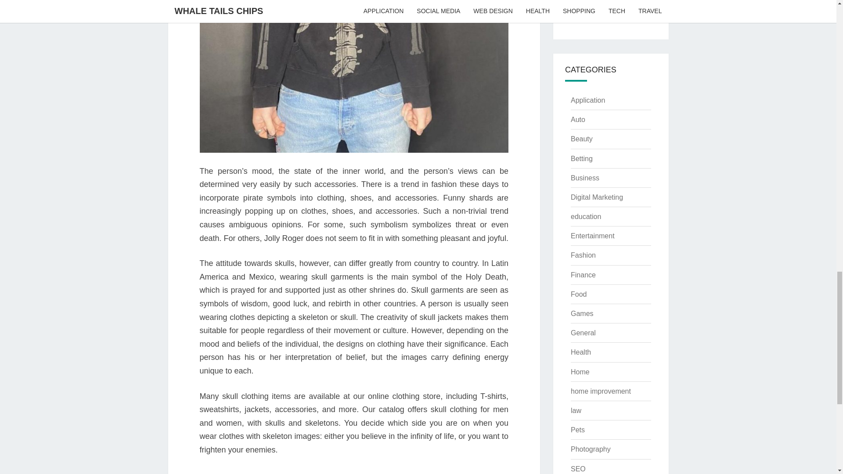  I want to click on Fashion, so click(583, 255).